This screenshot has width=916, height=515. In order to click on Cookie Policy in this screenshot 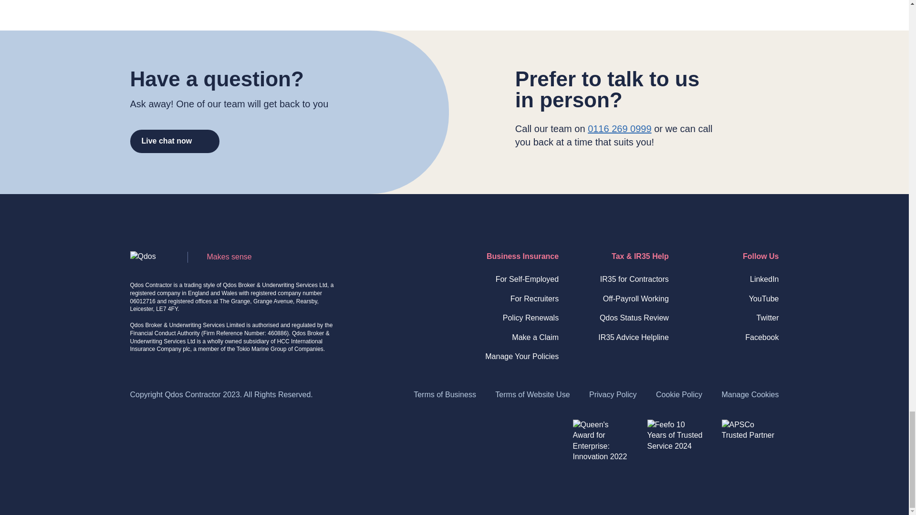, I will do `click(679, 394)`.